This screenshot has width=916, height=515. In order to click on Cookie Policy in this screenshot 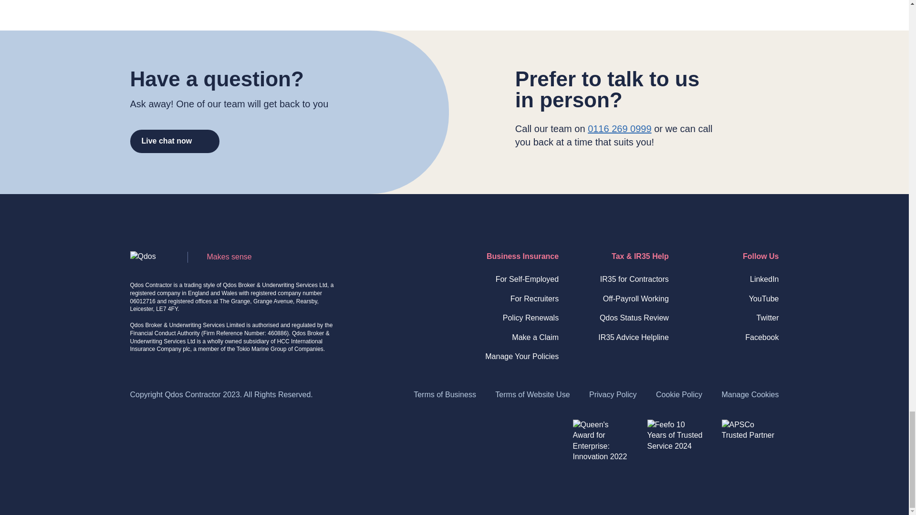, I will do `click(679, 394)`.